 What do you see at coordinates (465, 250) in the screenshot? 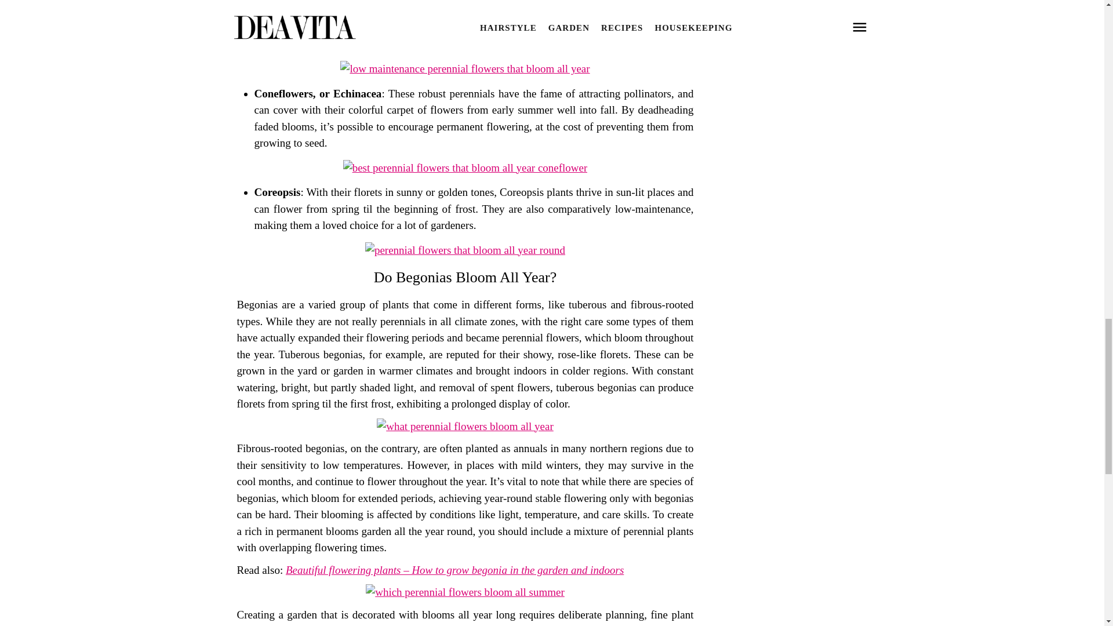
I see `Perennial flowers that bloom all year round` at bounding box center [465, 250].